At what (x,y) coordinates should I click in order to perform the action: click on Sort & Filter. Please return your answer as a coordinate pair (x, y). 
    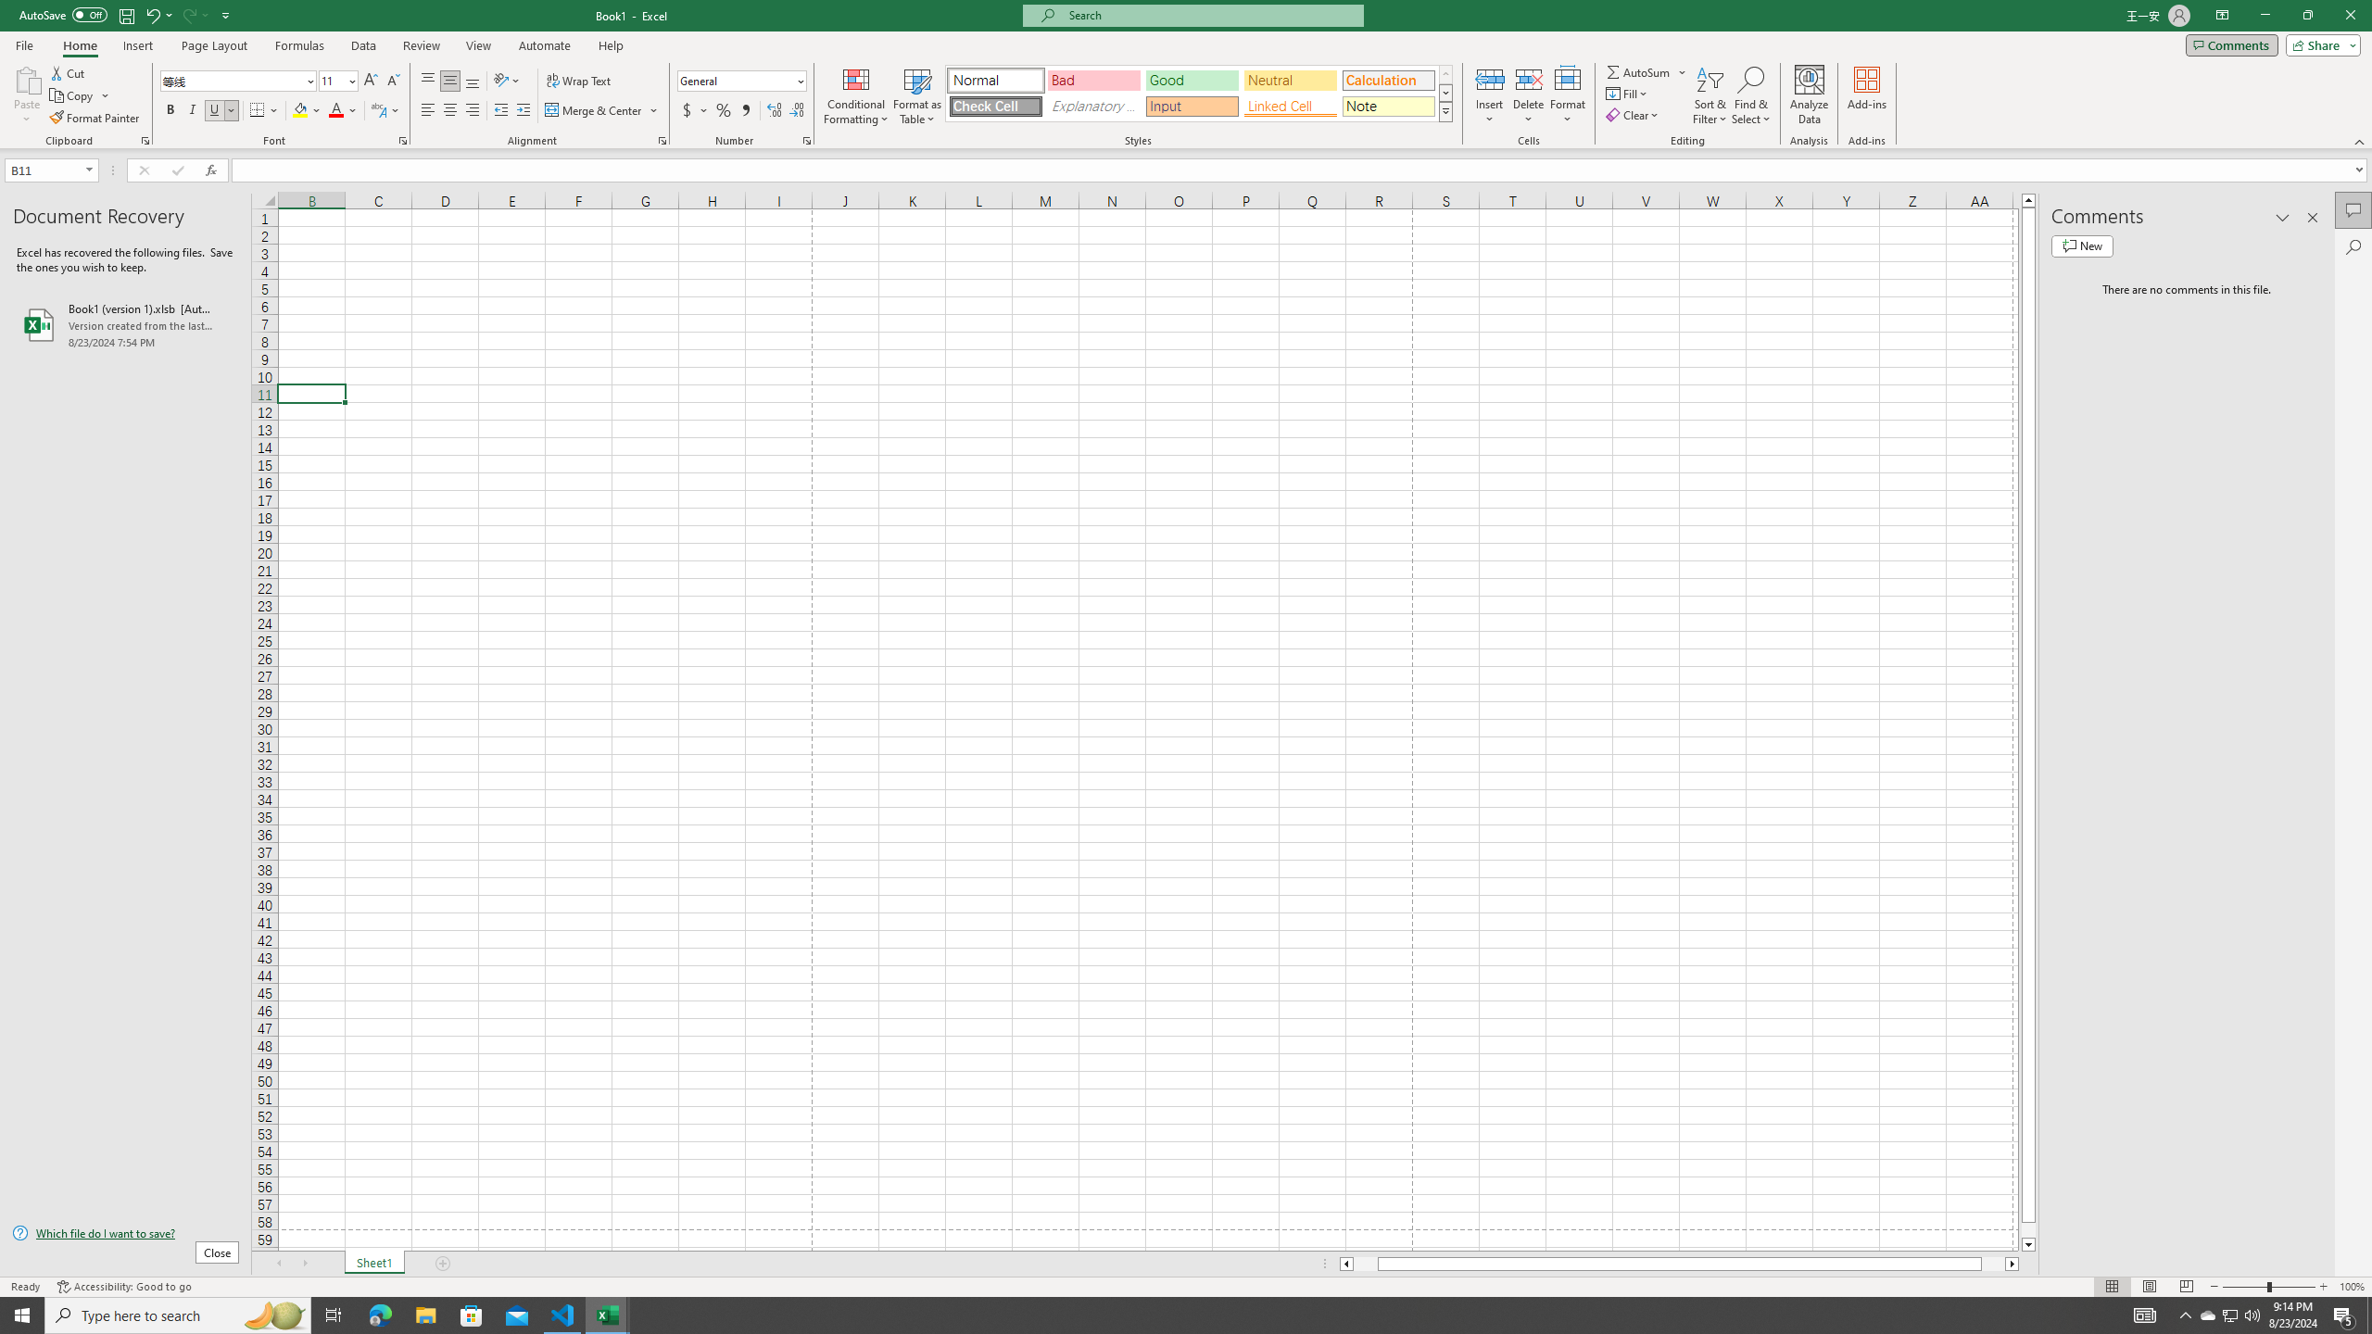
    Looking at the image, I should click on (1710, 95).